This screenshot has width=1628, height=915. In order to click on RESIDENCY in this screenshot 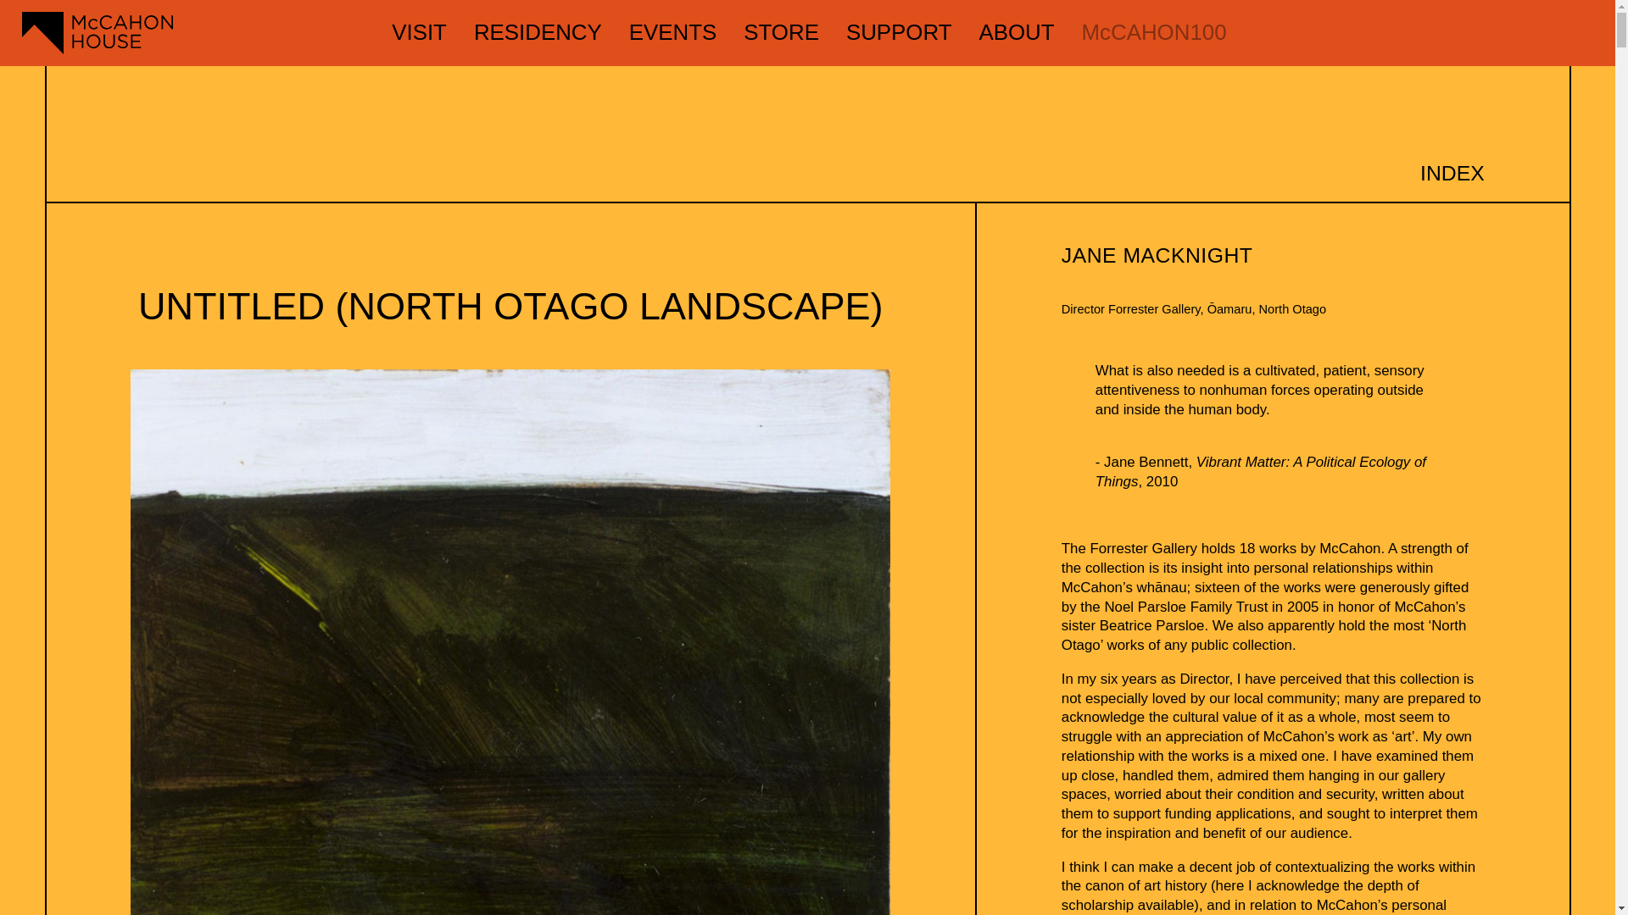, I will do `click(538, 31)`.